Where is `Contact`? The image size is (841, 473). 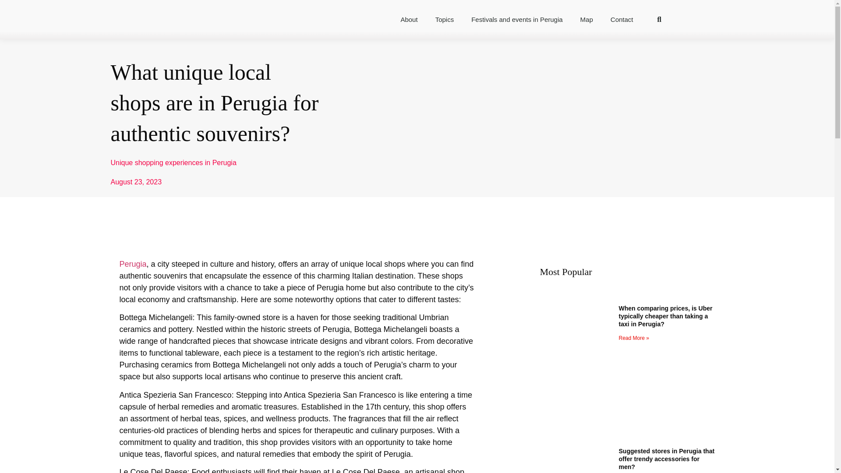
Contact is located at coordinates (622, 19).